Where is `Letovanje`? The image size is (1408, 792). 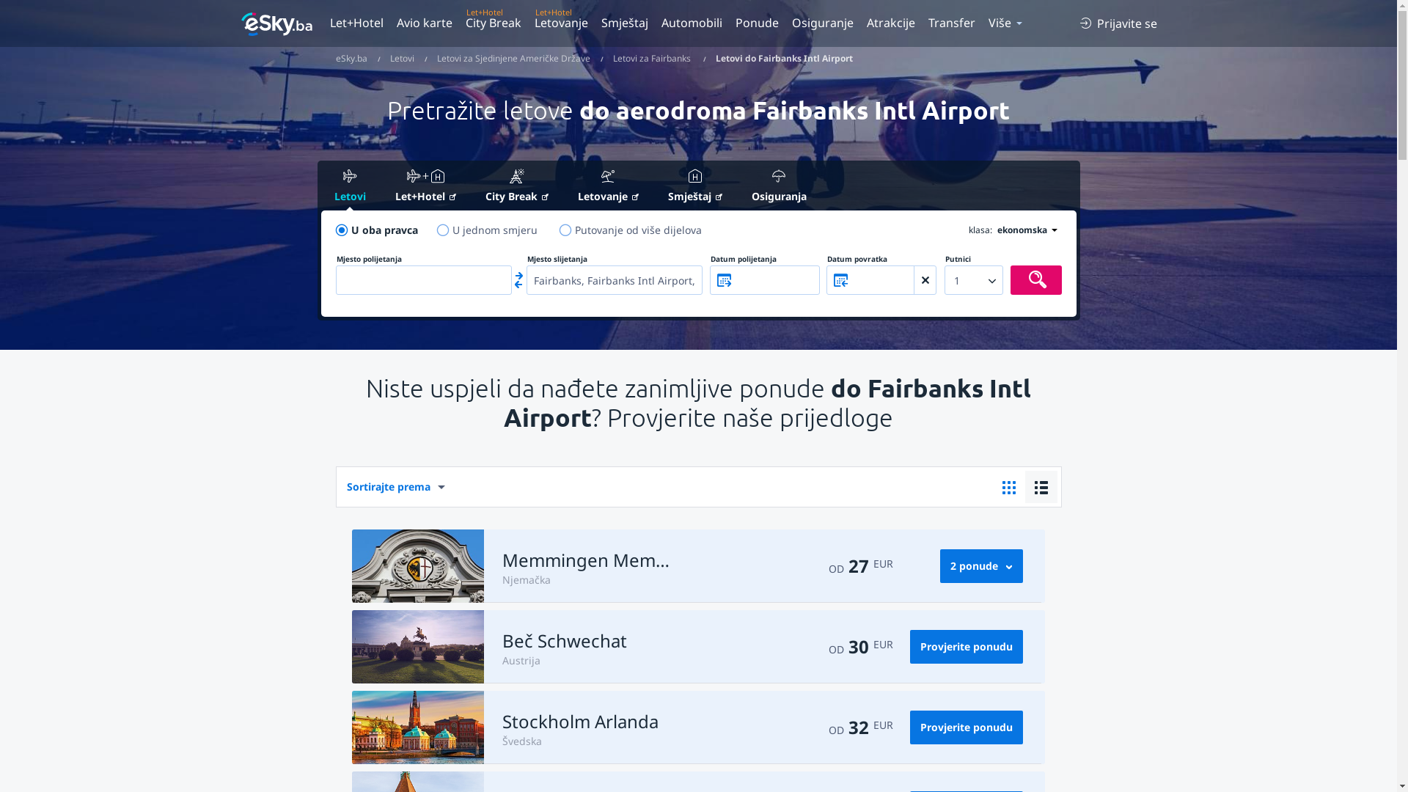 Letovanje is located at coordinates (562, 23).